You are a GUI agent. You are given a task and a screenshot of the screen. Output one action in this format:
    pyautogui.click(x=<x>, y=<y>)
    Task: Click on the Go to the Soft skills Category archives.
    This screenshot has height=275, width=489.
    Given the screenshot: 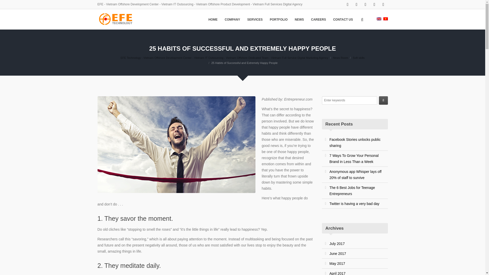 What is the action you would take?
    pyautogui.click(x=358, y=58)
    